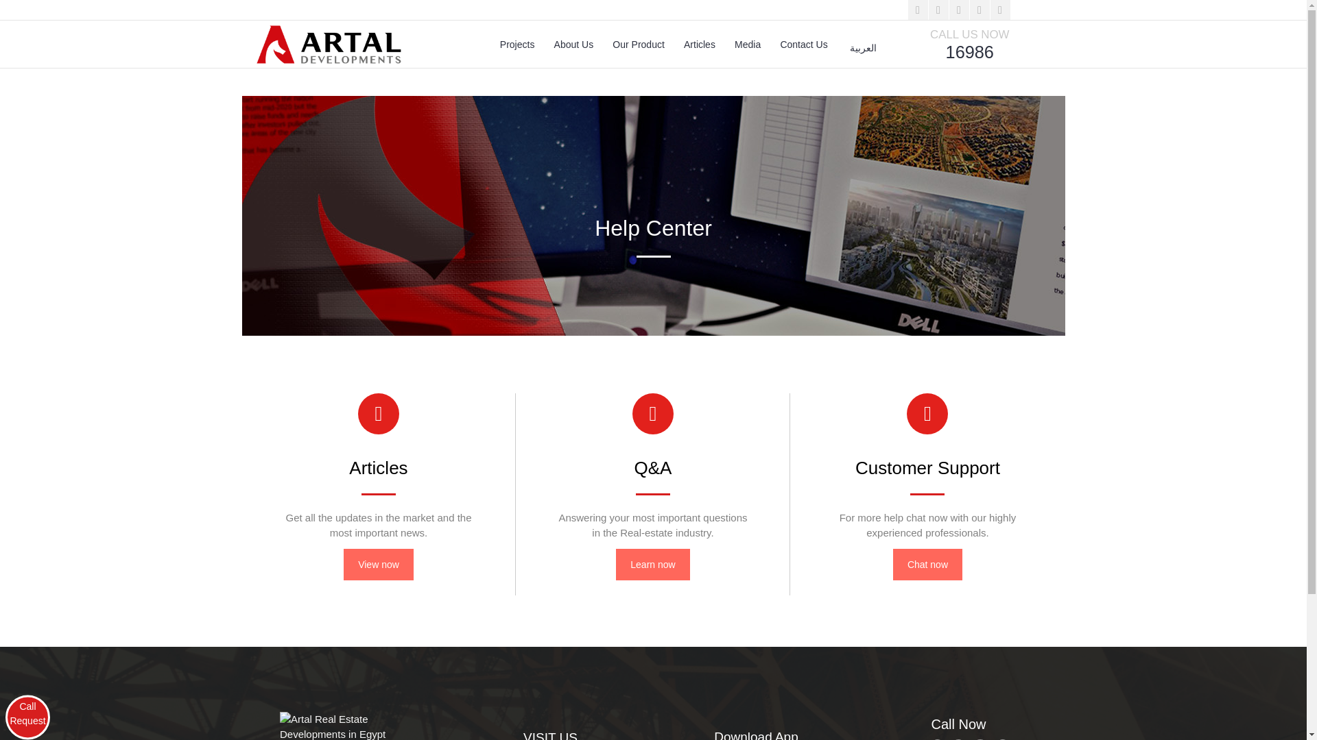 Image resolution: width=1317 pixels, height=740 pixels. Describe the element at coordinates (27, 718) in the screenshot. I see `Call Request` at that location.